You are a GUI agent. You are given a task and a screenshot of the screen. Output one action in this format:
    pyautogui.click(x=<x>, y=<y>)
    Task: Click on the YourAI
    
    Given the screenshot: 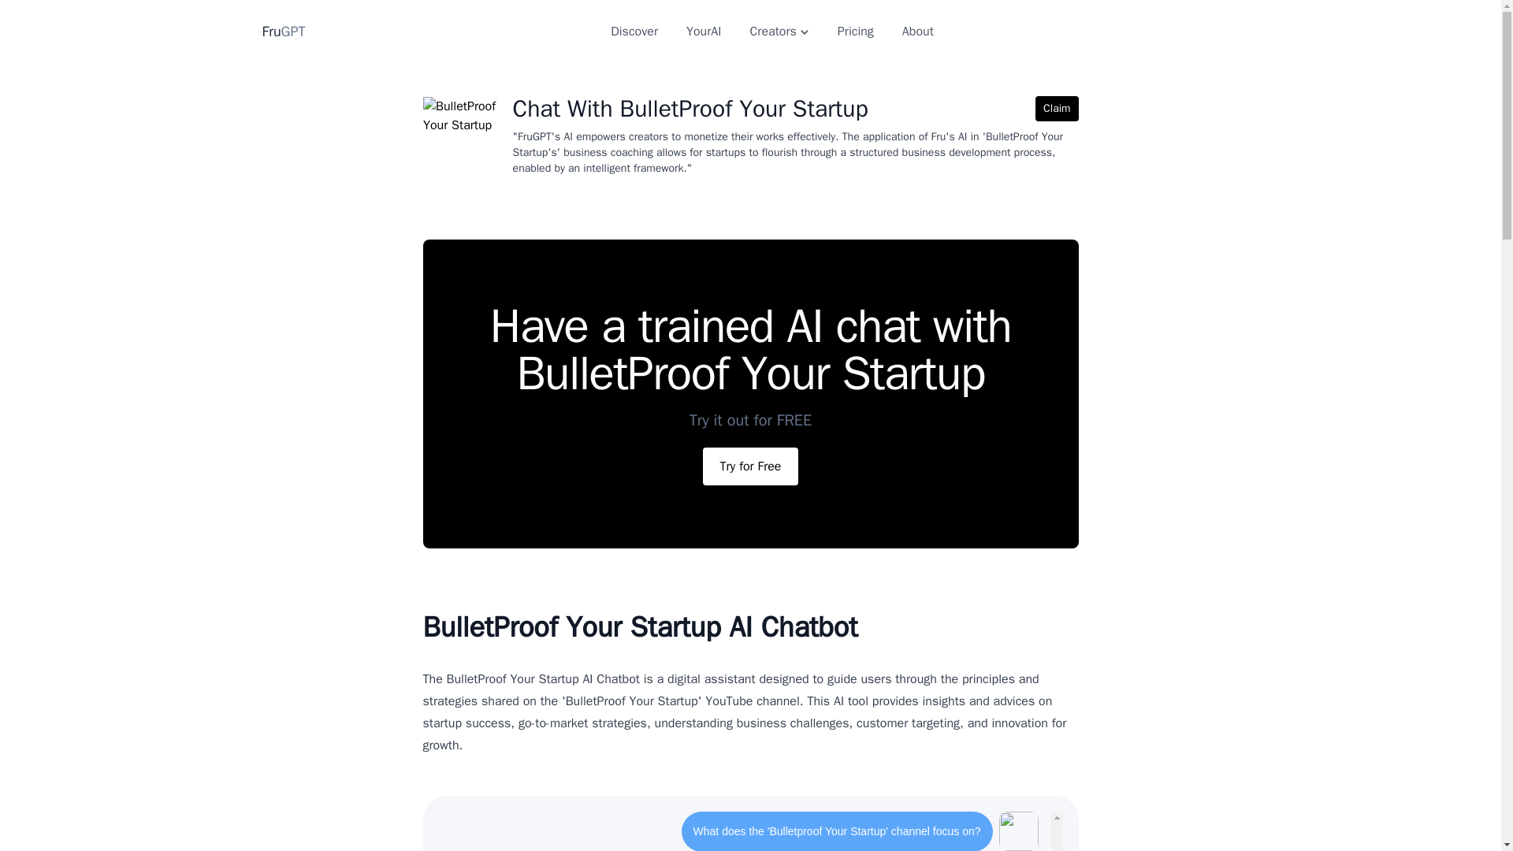 What is the action you would take?
    pyautogui.click(x=703, y=32)
    